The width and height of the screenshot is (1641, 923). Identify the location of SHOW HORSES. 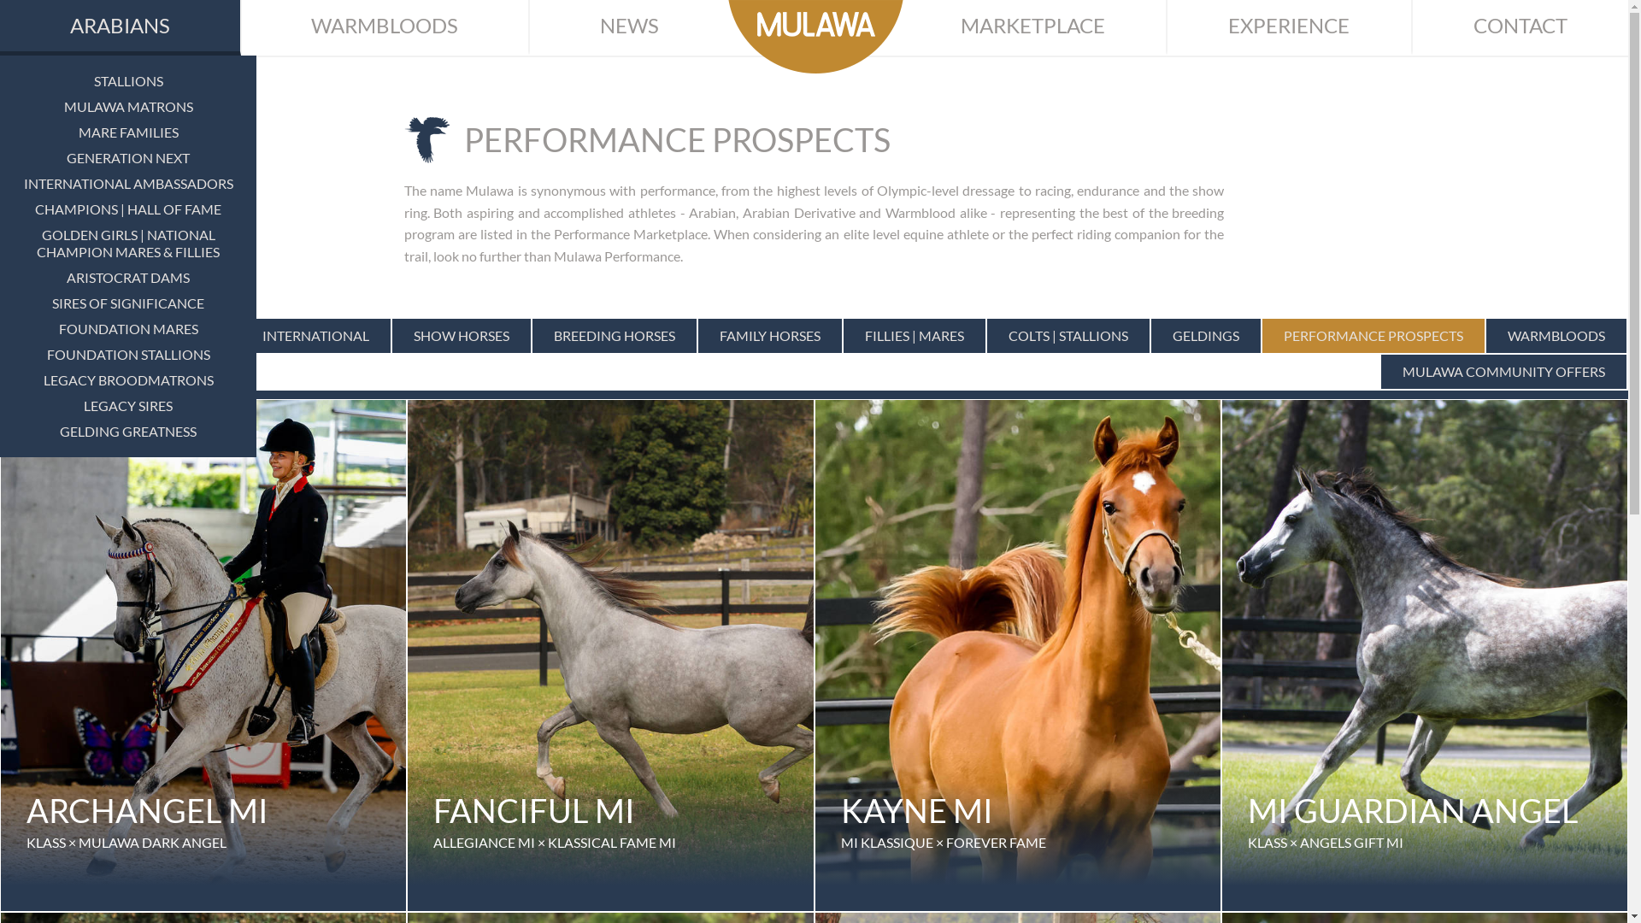
(462, 336).